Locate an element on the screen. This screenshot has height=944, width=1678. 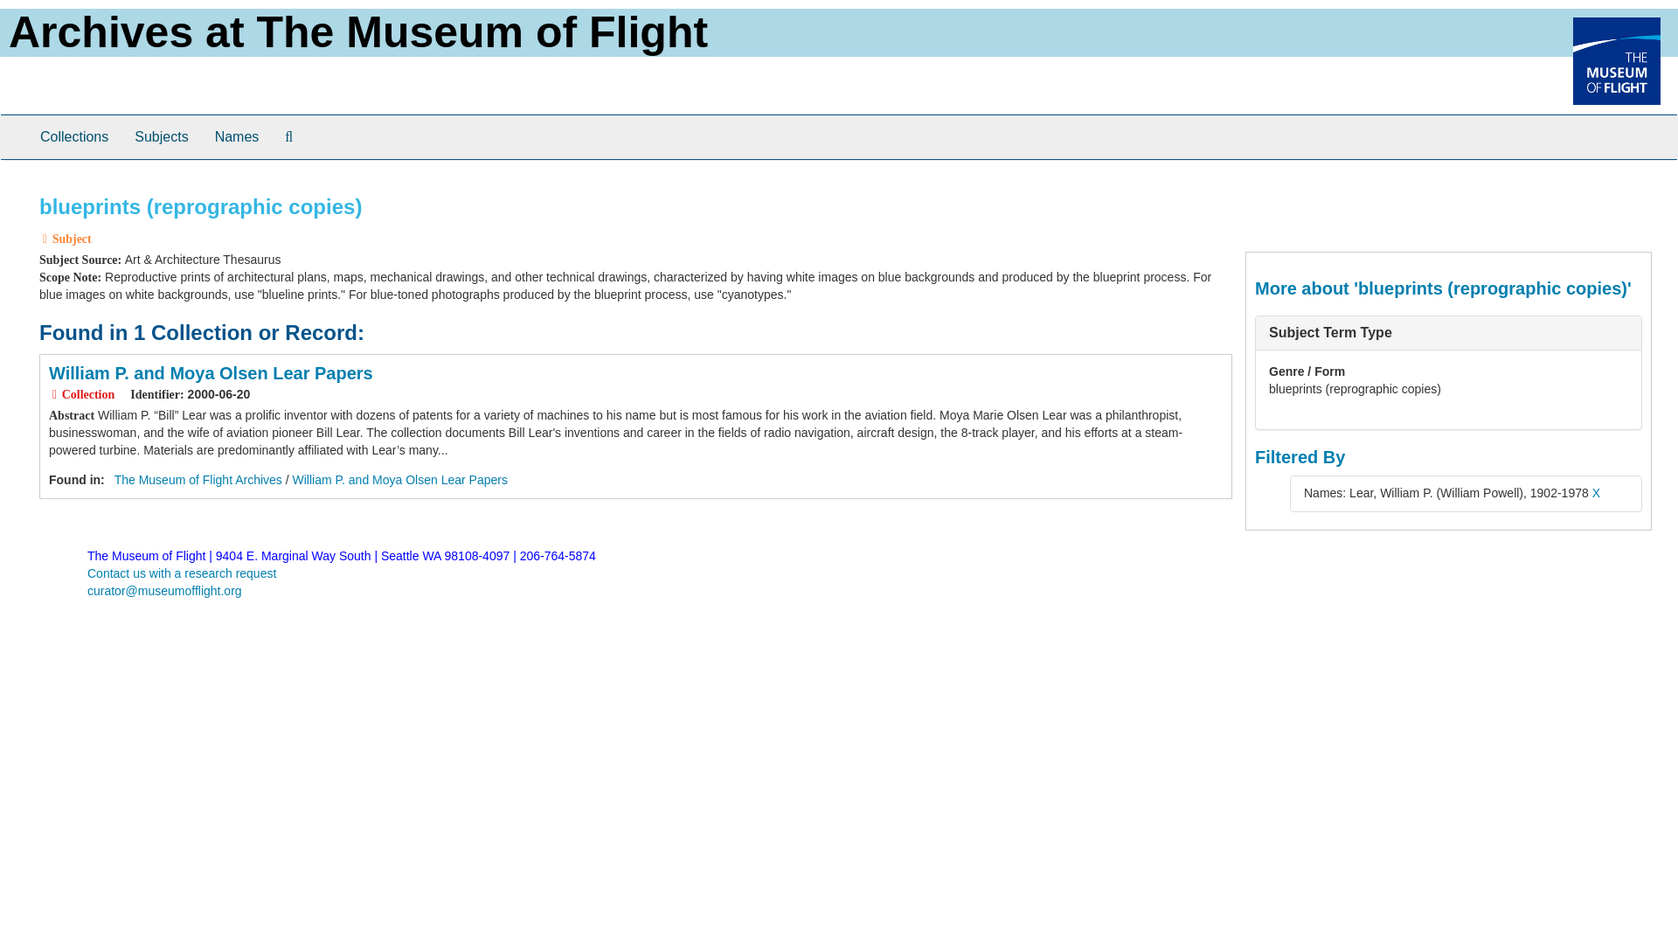
William P. and Moya Olsen Lear Papers is located at coordinates (400, 480).